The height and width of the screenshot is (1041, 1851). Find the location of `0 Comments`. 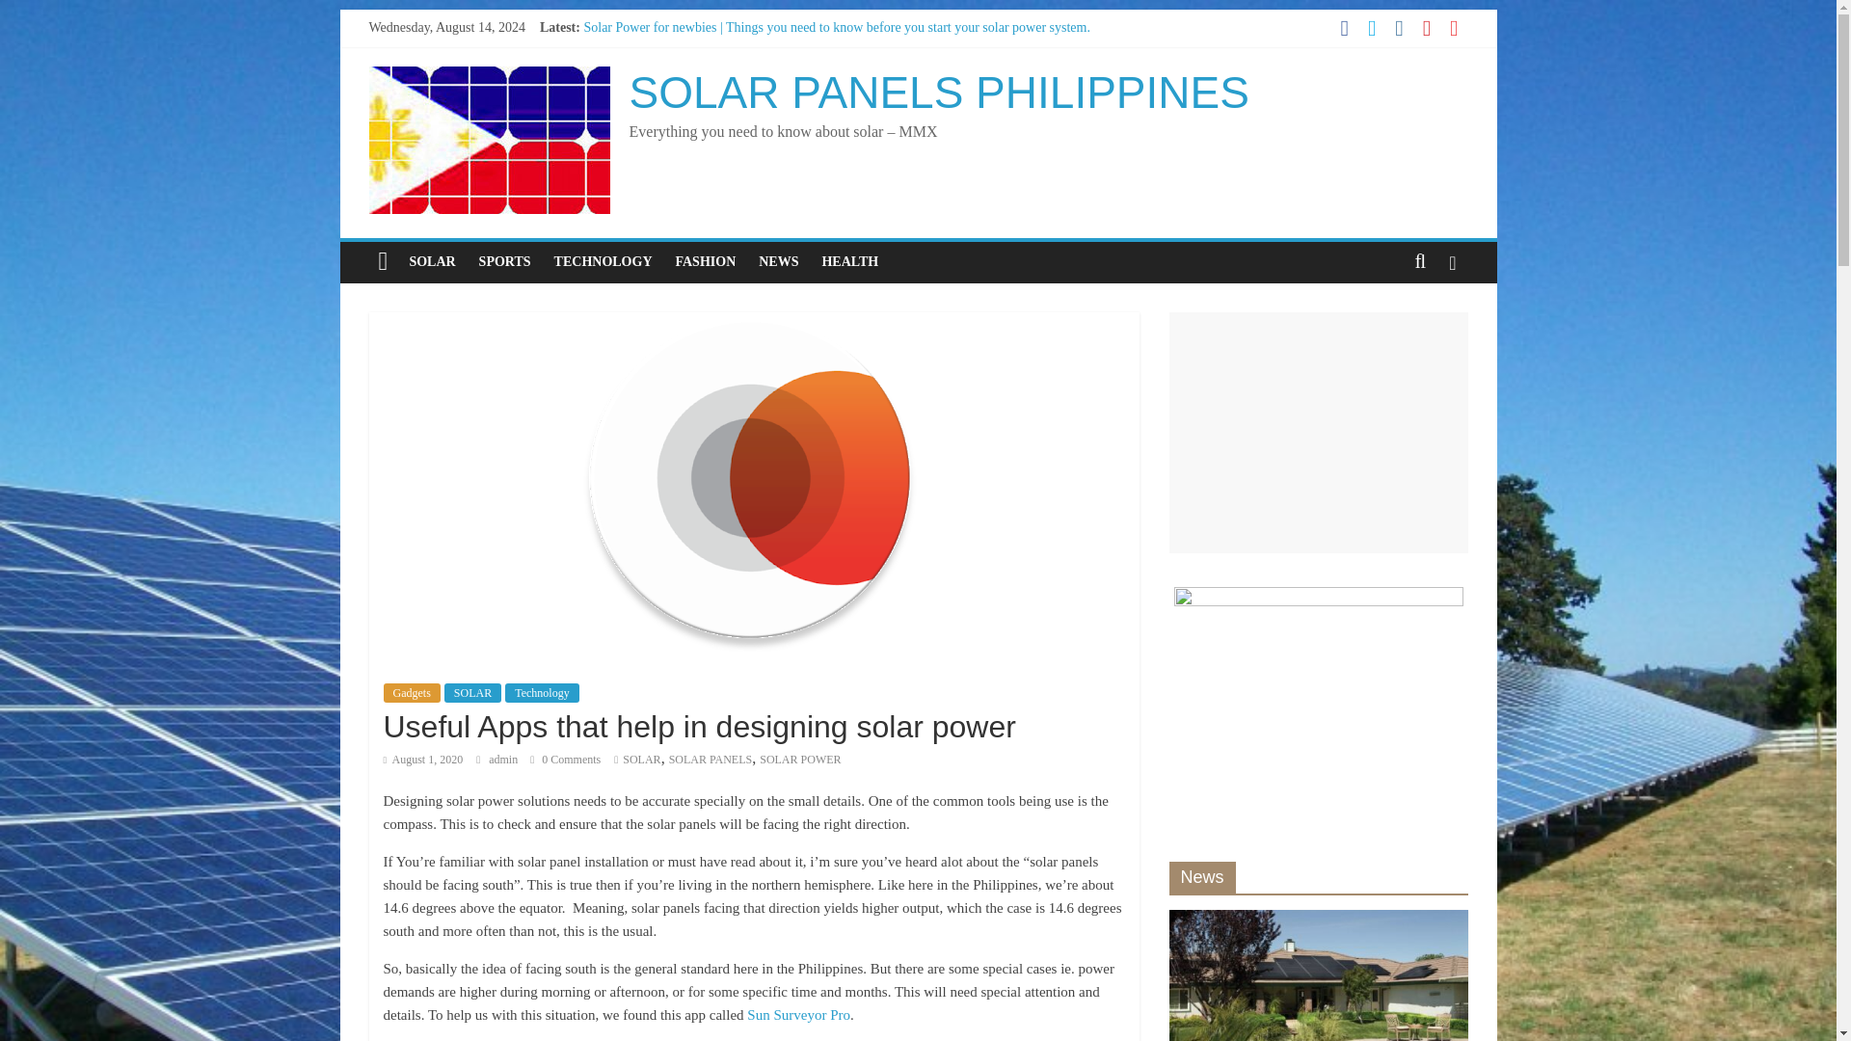

0 Comments is located at coordinates (565, 759).